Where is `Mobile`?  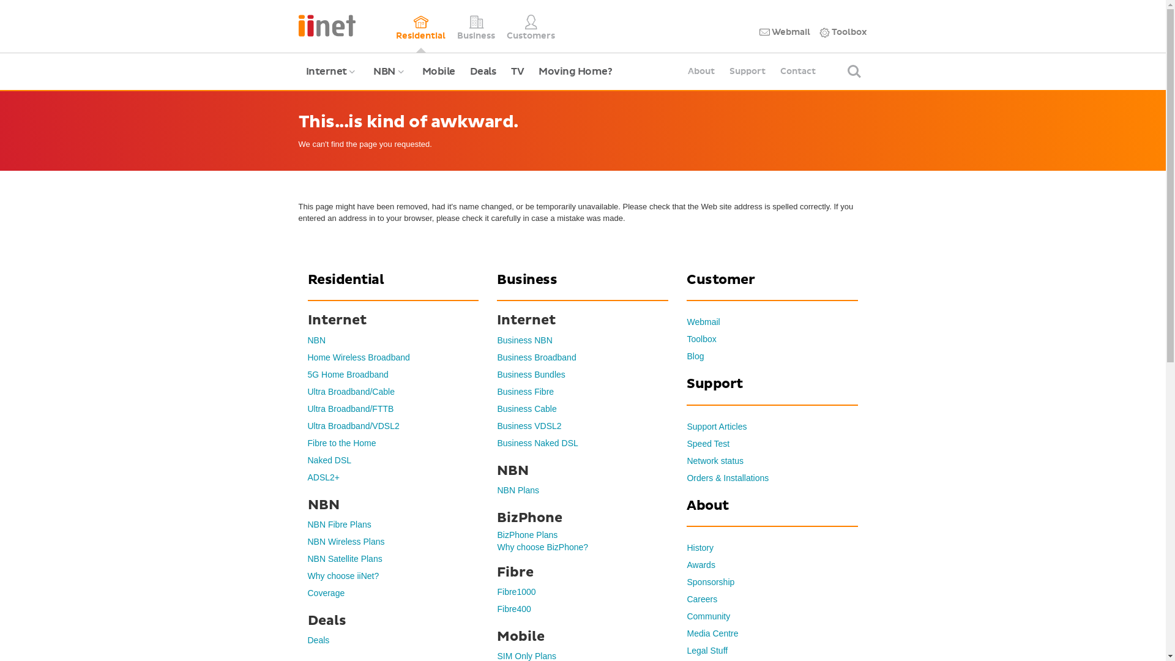
Mobile is located at coordinates (439, 72).